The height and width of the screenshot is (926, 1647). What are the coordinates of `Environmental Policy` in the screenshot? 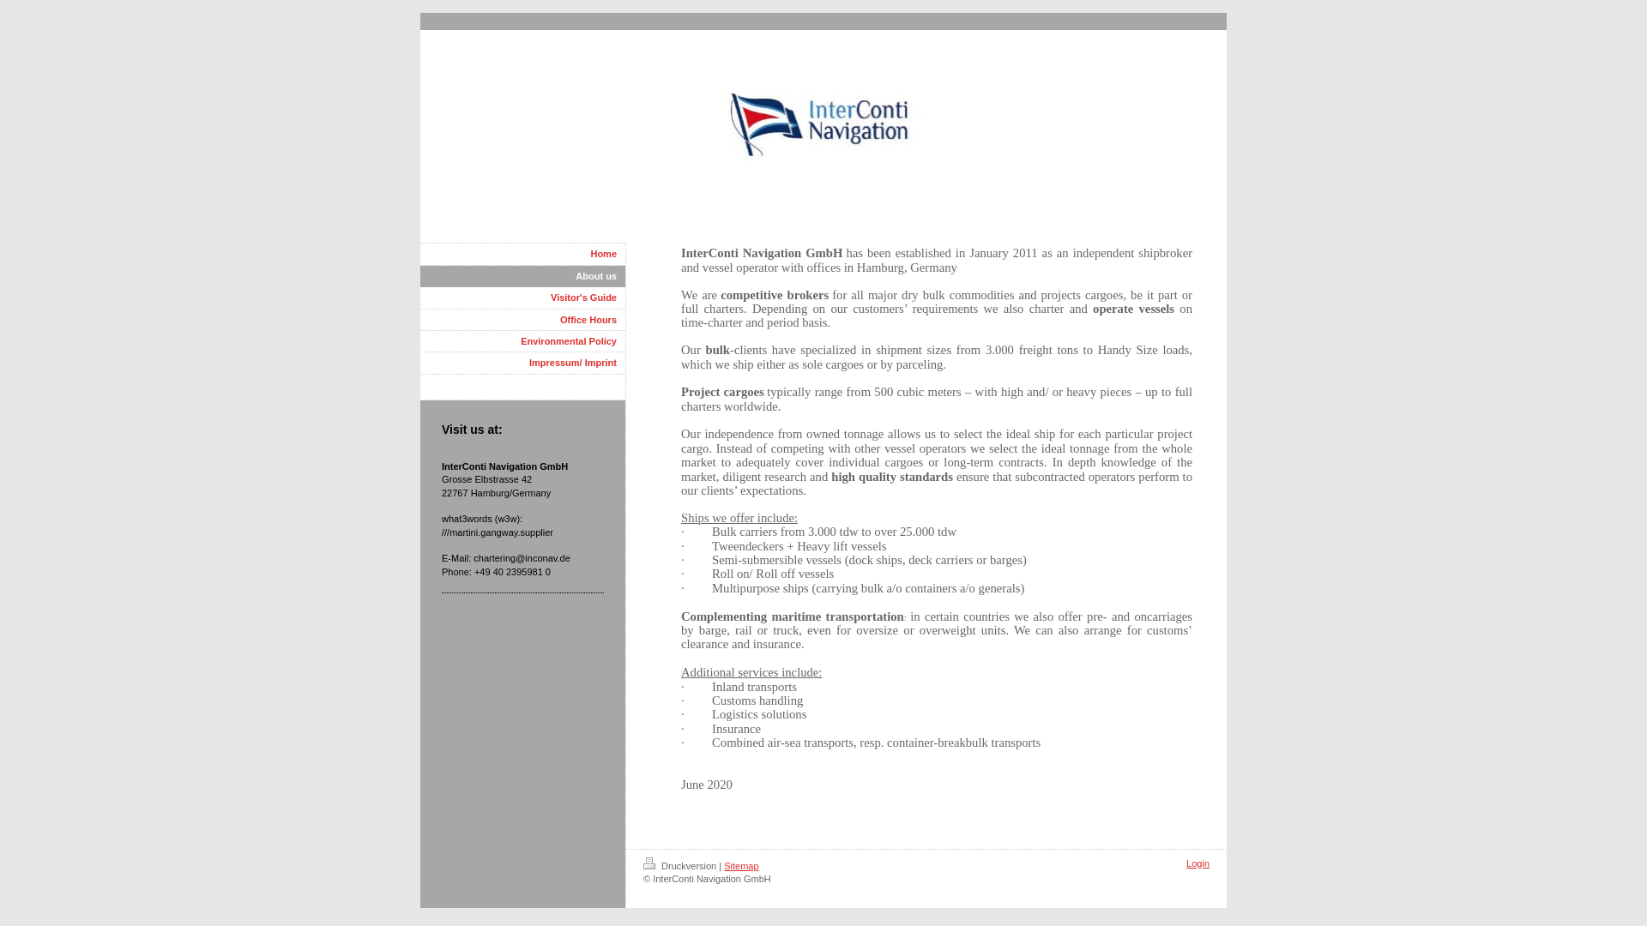 It's located at (522, 341).